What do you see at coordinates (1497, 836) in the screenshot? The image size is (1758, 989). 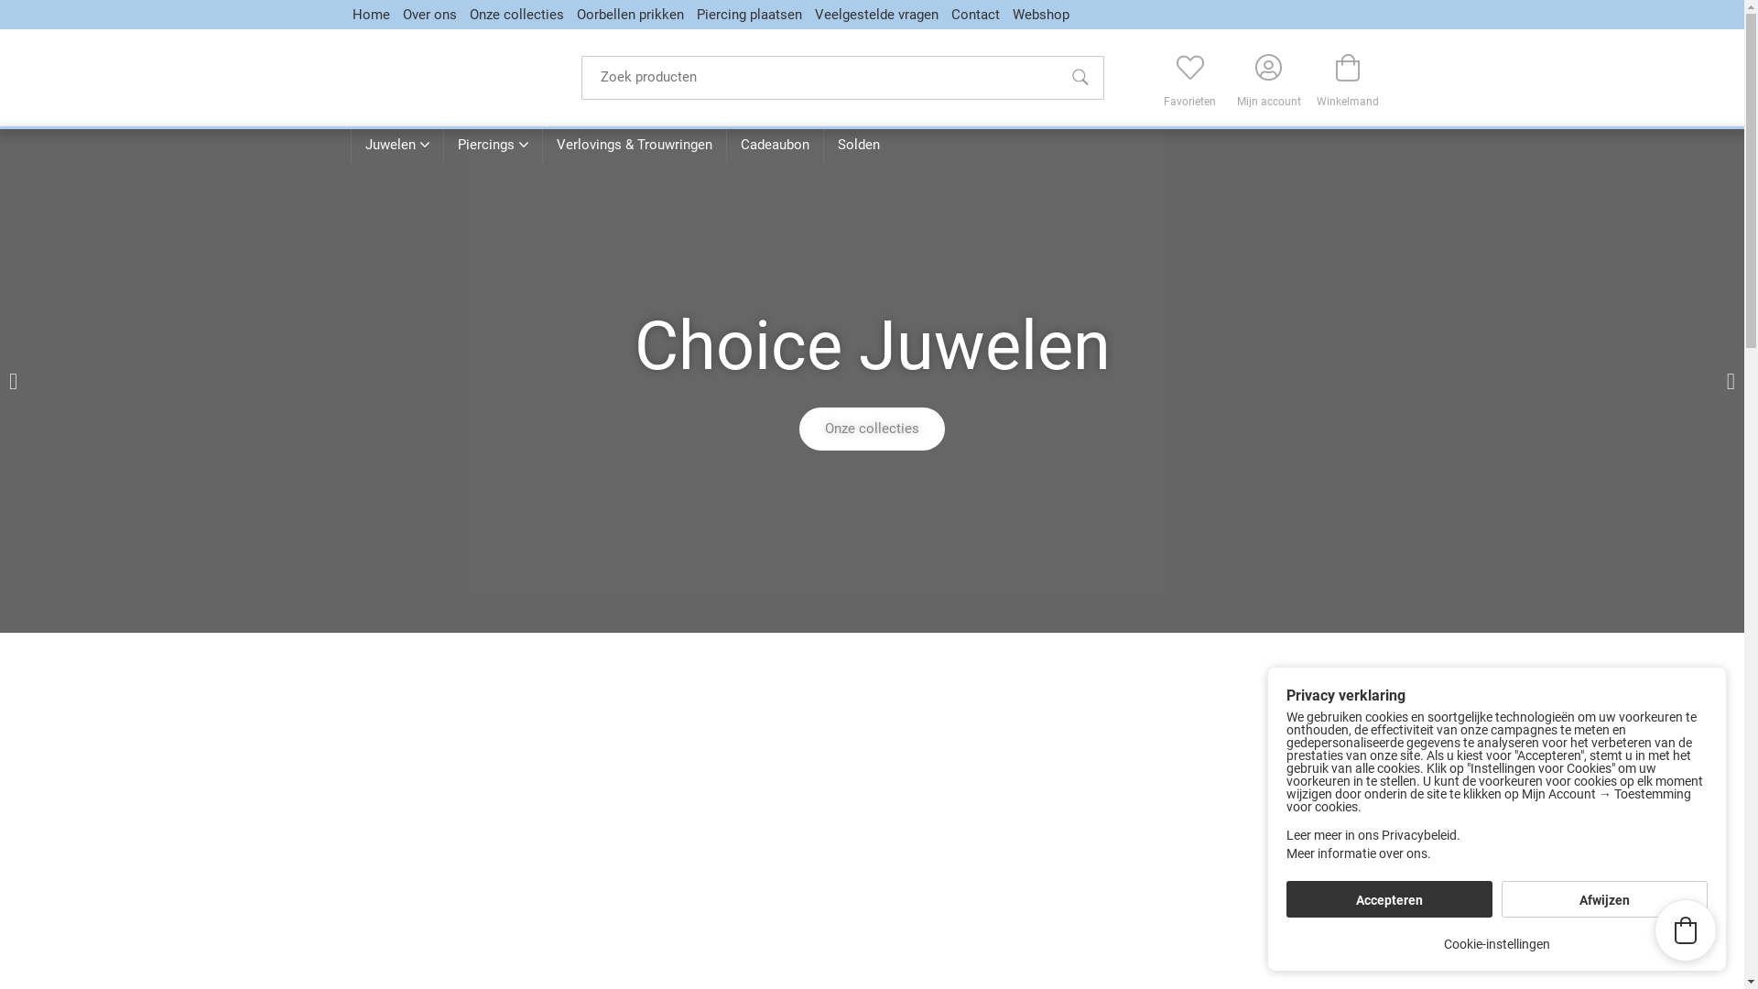 I see `Leer meer in ons Privacybeleid.` at bounding box center [1497, 836].